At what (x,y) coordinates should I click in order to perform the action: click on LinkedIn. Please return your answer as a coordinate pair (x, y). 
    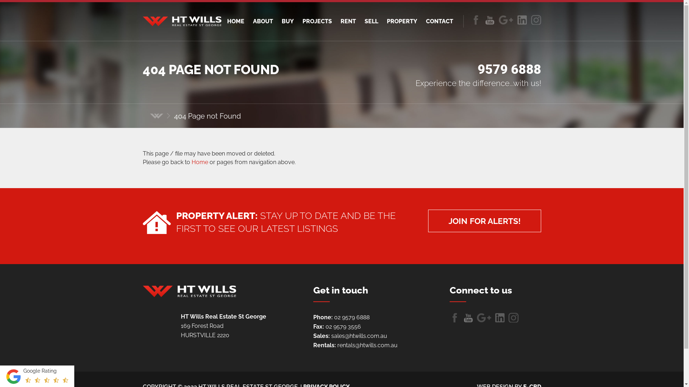
    Looking at the image, I should click on (513, 317).